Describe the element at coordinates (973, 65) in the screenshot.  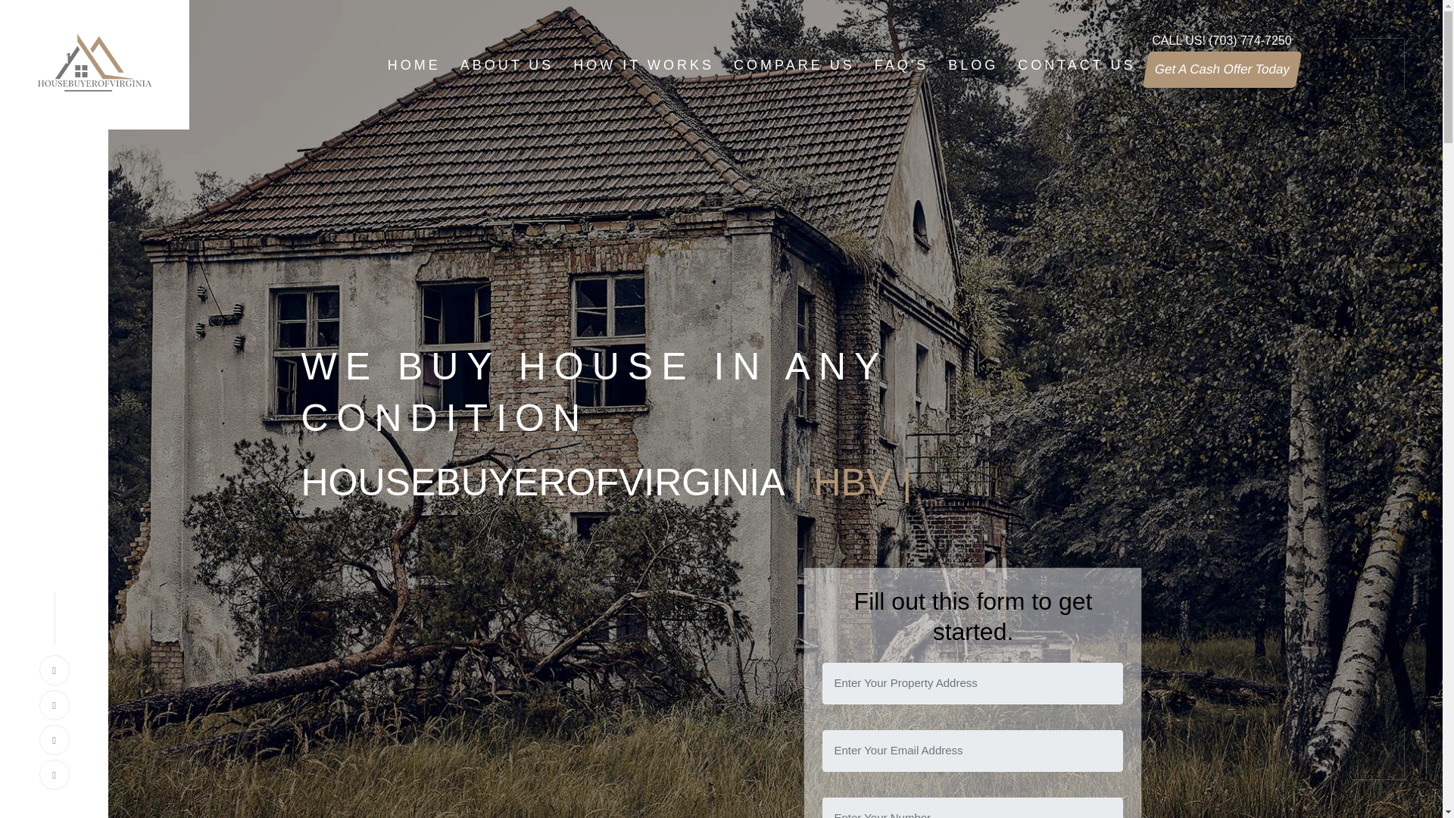
I see `BLOG` at that location.